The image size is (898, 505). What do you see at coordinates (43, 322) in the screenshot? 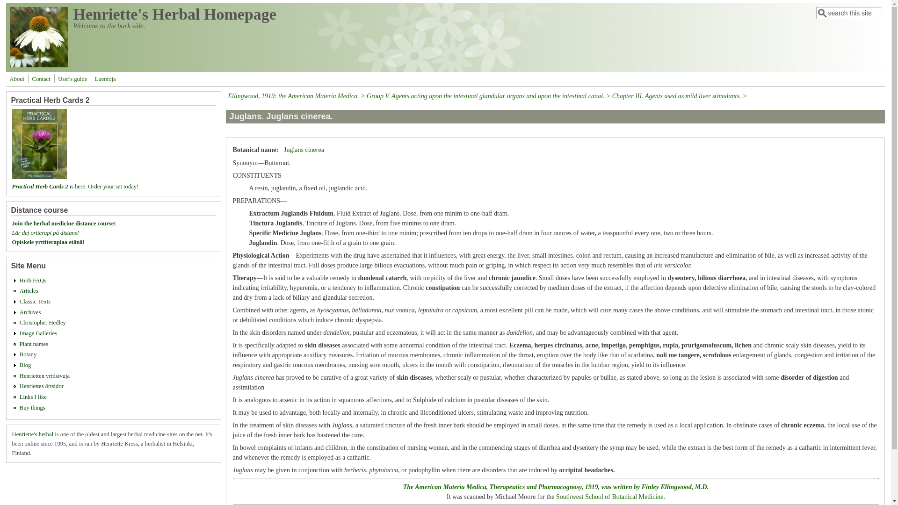
I see `Christopher Hedley` at bounding box center [43, 322].